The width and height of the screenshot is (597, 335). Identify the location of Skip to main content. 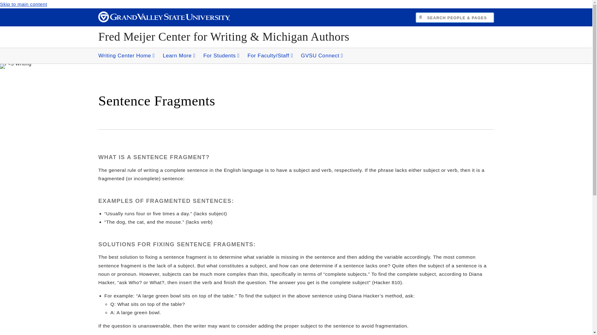
(24, 4).